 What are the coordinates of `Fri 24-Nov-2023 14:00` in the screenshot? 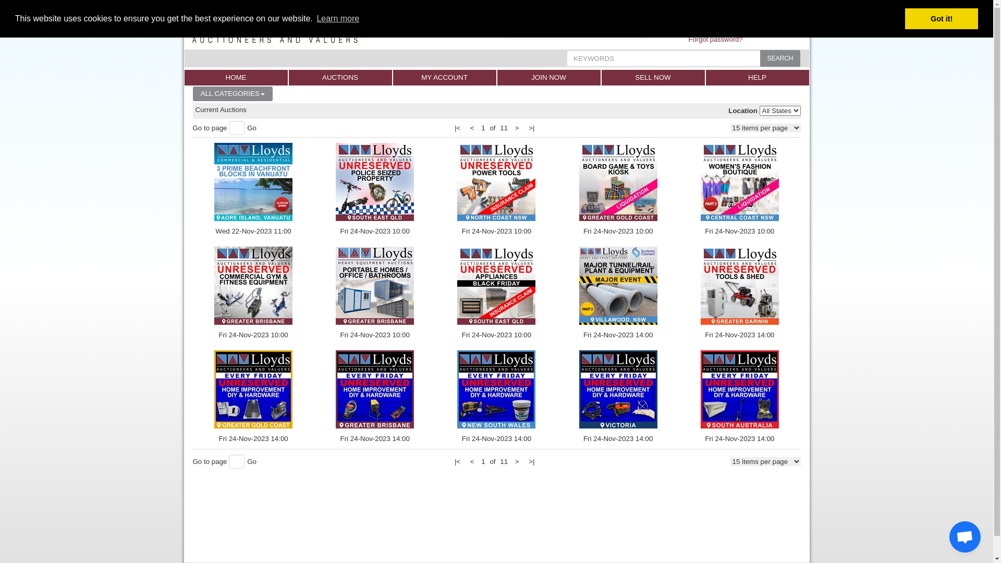 It's located at (496, 397).